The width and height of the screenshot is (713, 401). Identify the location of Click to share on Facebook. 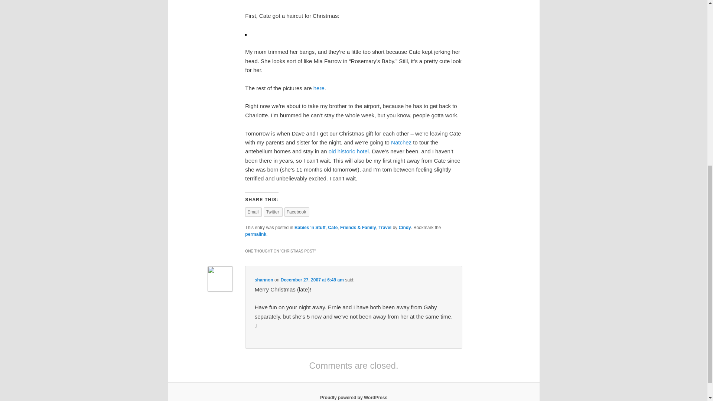
(297, 212).